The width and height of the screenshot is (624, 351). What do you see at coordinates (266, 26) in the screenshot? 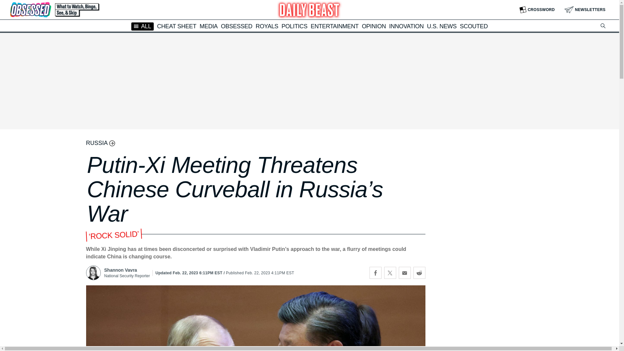
I see `ROYALS` at bounding box center [266, 26].